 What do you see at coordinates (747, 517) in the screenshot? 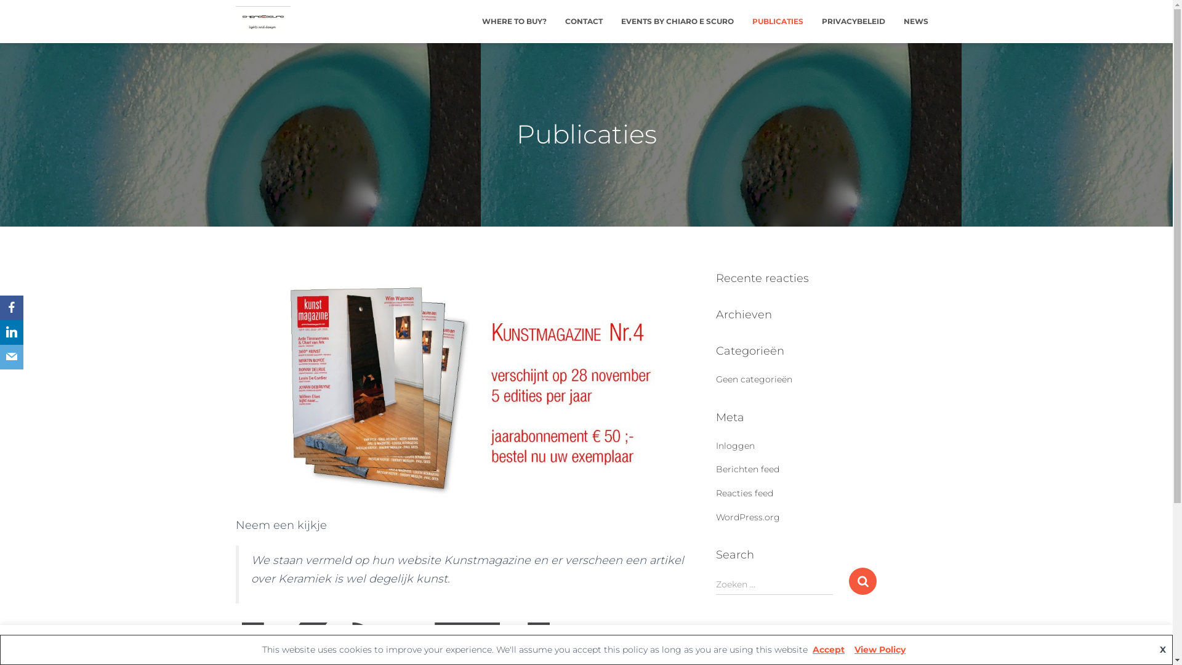
I see `WordPress.org` at bounding box center [747, 517].